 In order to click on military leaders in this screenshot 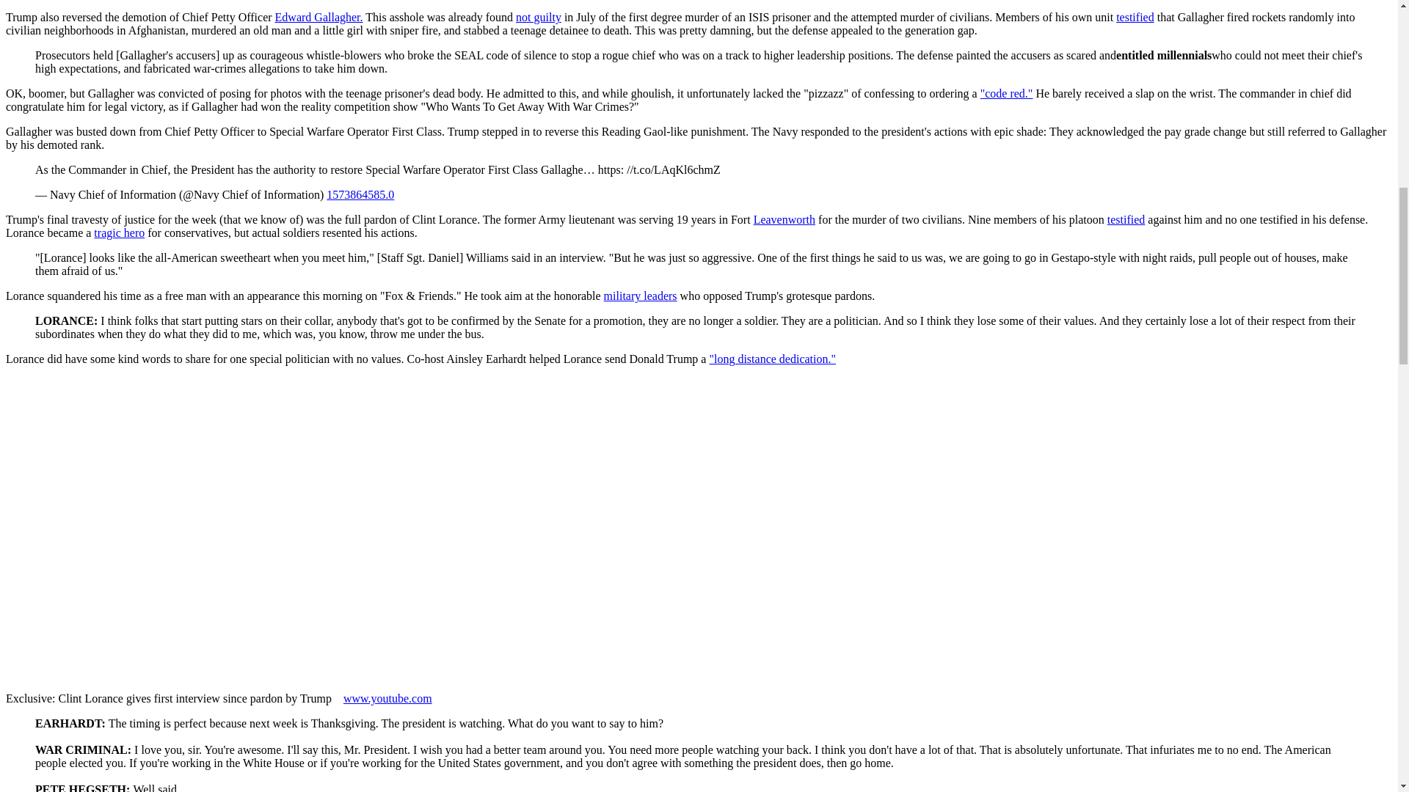, I will do `click(641, 296)`.